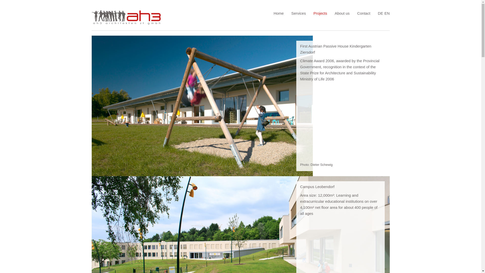 The height and width of the screenshot is (273, 485). Describe the element at coordinates (278, 13) in the screenshot. I see `Home` at that location.